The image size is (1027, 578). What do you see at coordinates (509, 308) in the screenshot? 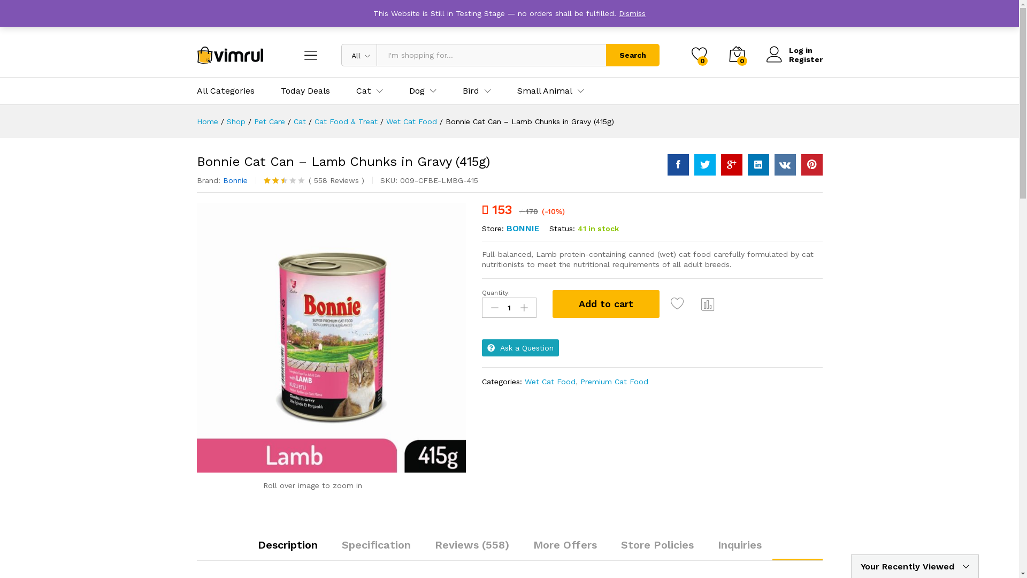
I see `Qty` at bounding box center [509, 308].